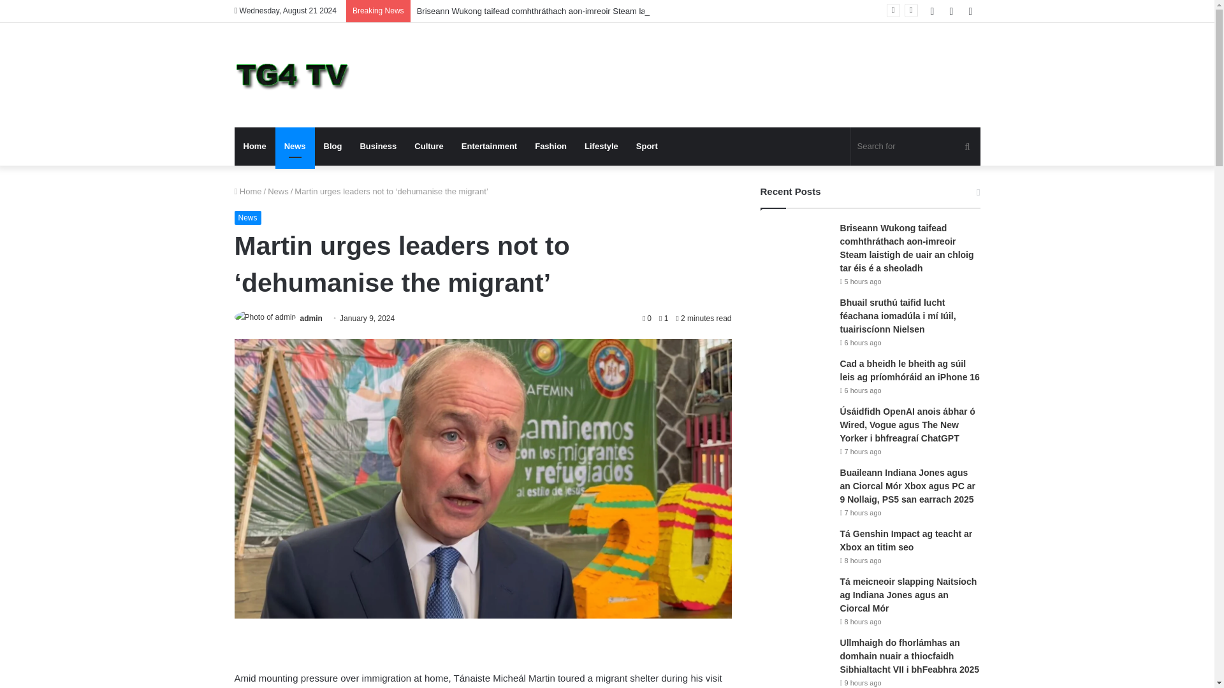 The image size is (1224, 688). Describe the element at coordinates (255, 147) in the screenshot. I see `Home` at that location.